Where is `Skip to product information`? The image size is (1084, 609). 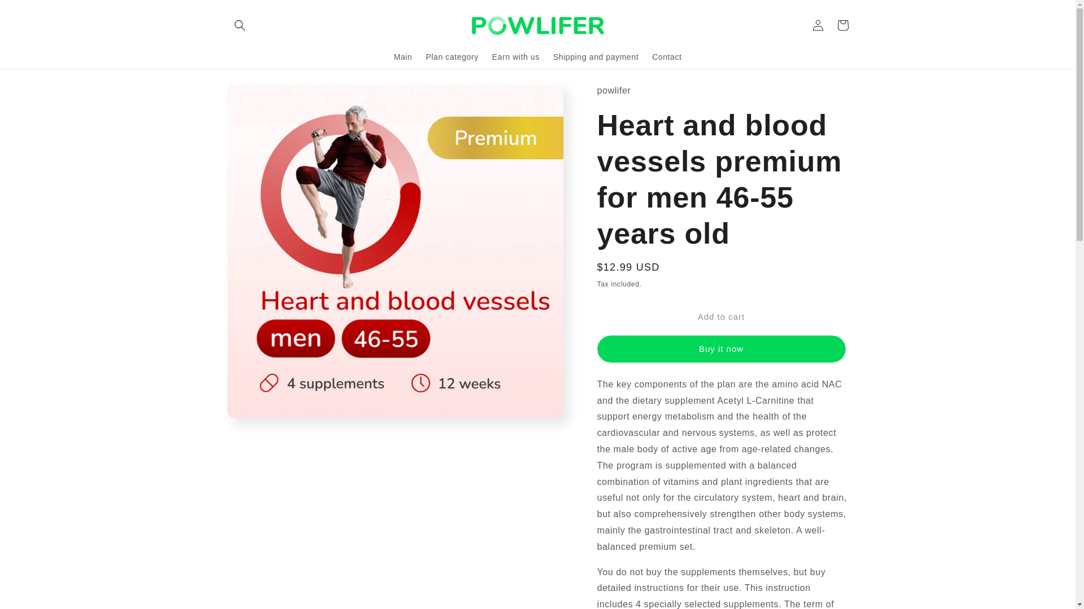 Skip to product information is located at coordinates (261, 95).